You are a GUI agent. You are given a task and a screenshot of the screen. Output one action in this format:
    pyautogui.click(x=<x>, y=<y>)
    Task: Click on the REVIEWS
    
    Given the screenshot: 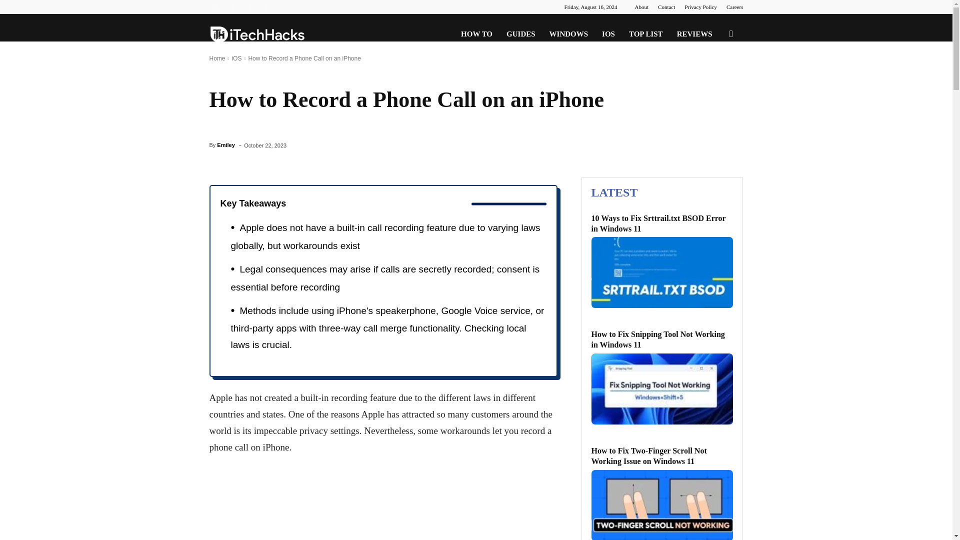 What is the action you would take?
    pyautogui.click(x=694, y=34)
    